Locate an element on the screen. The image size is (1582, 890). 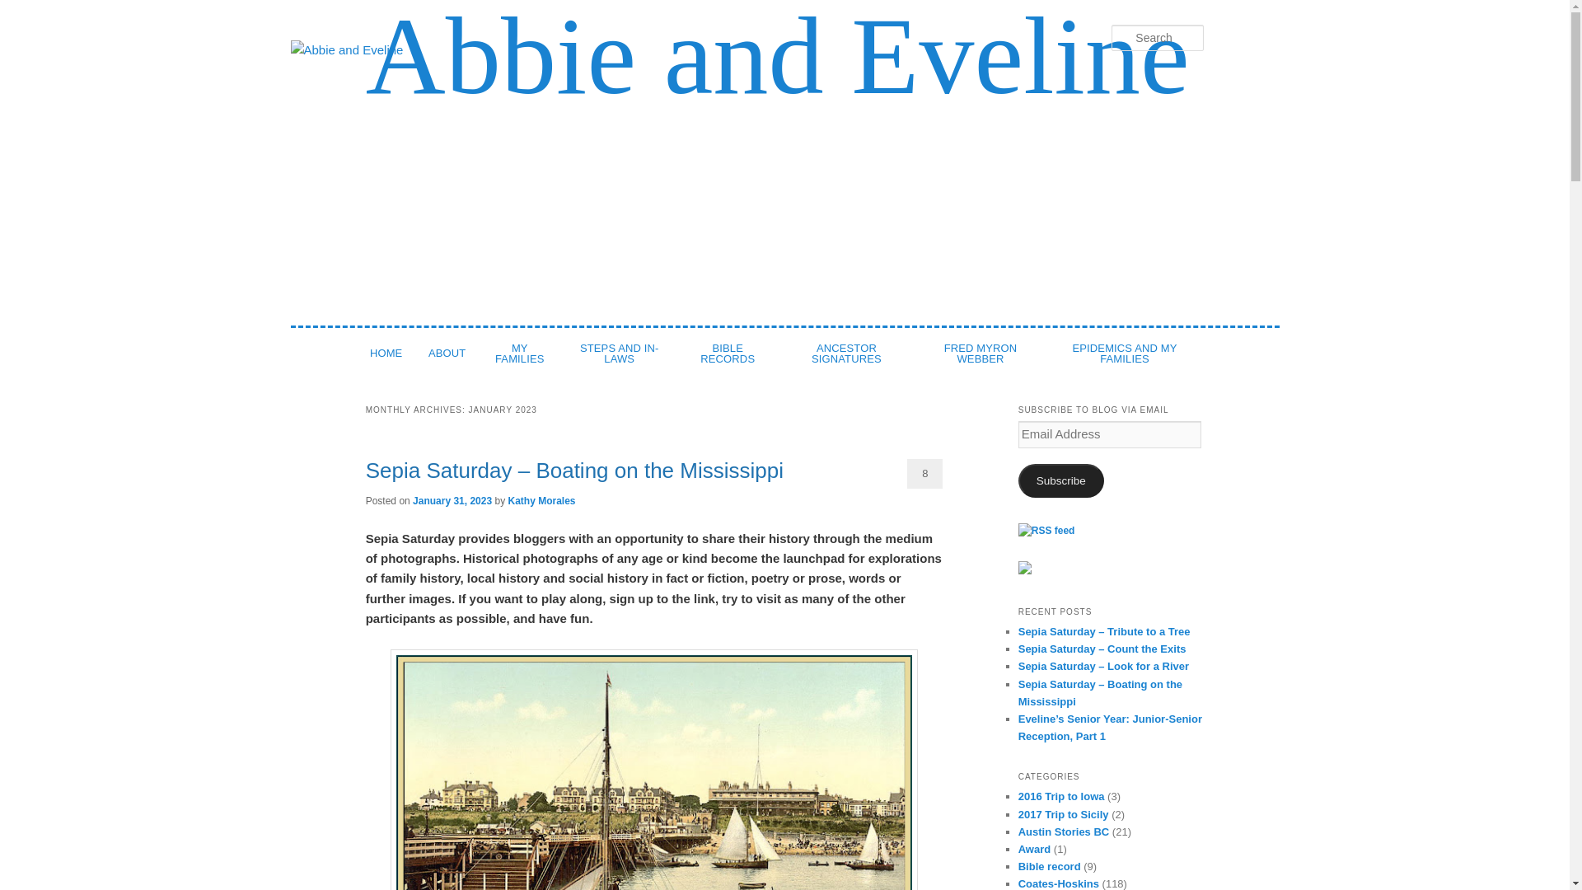
HOME is located at coordinates (386, 353).